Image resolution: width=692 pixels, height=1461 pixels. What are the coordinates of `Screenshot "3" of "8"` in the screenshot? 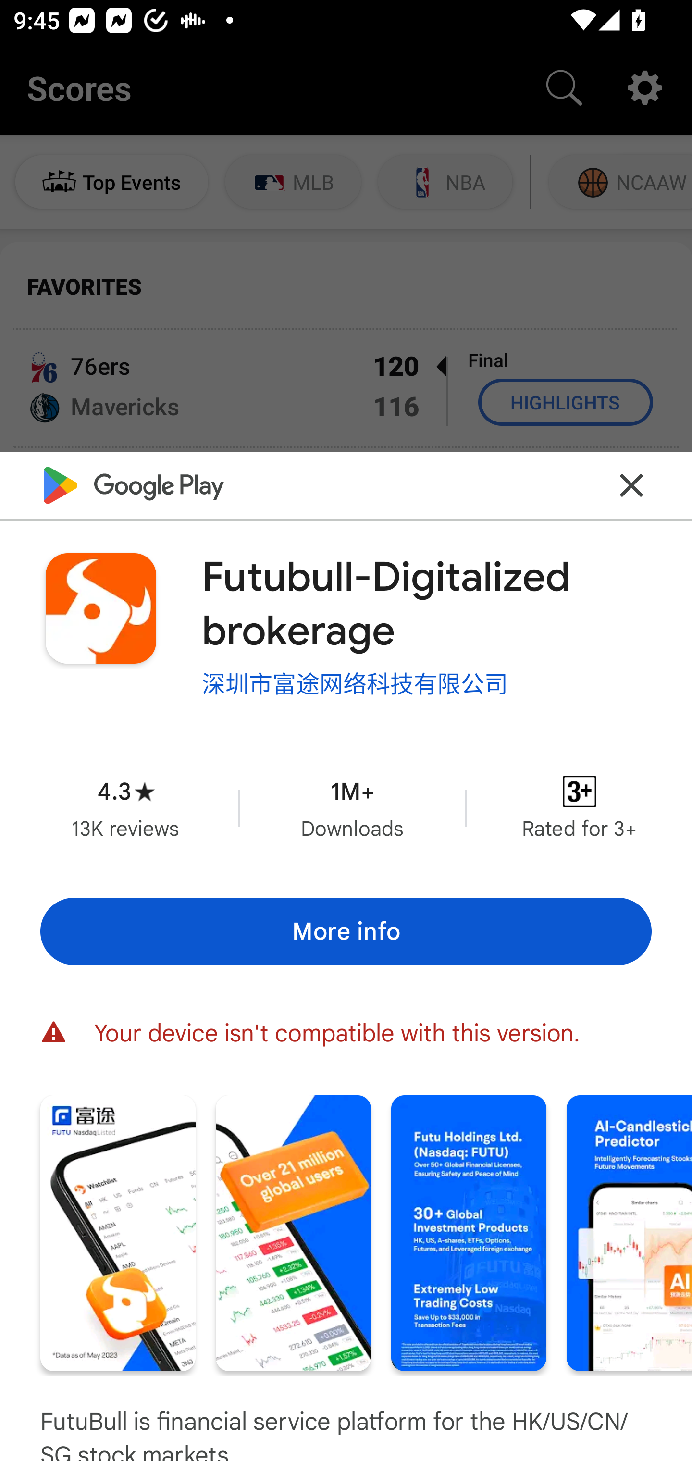 It's located at (469, 1233).